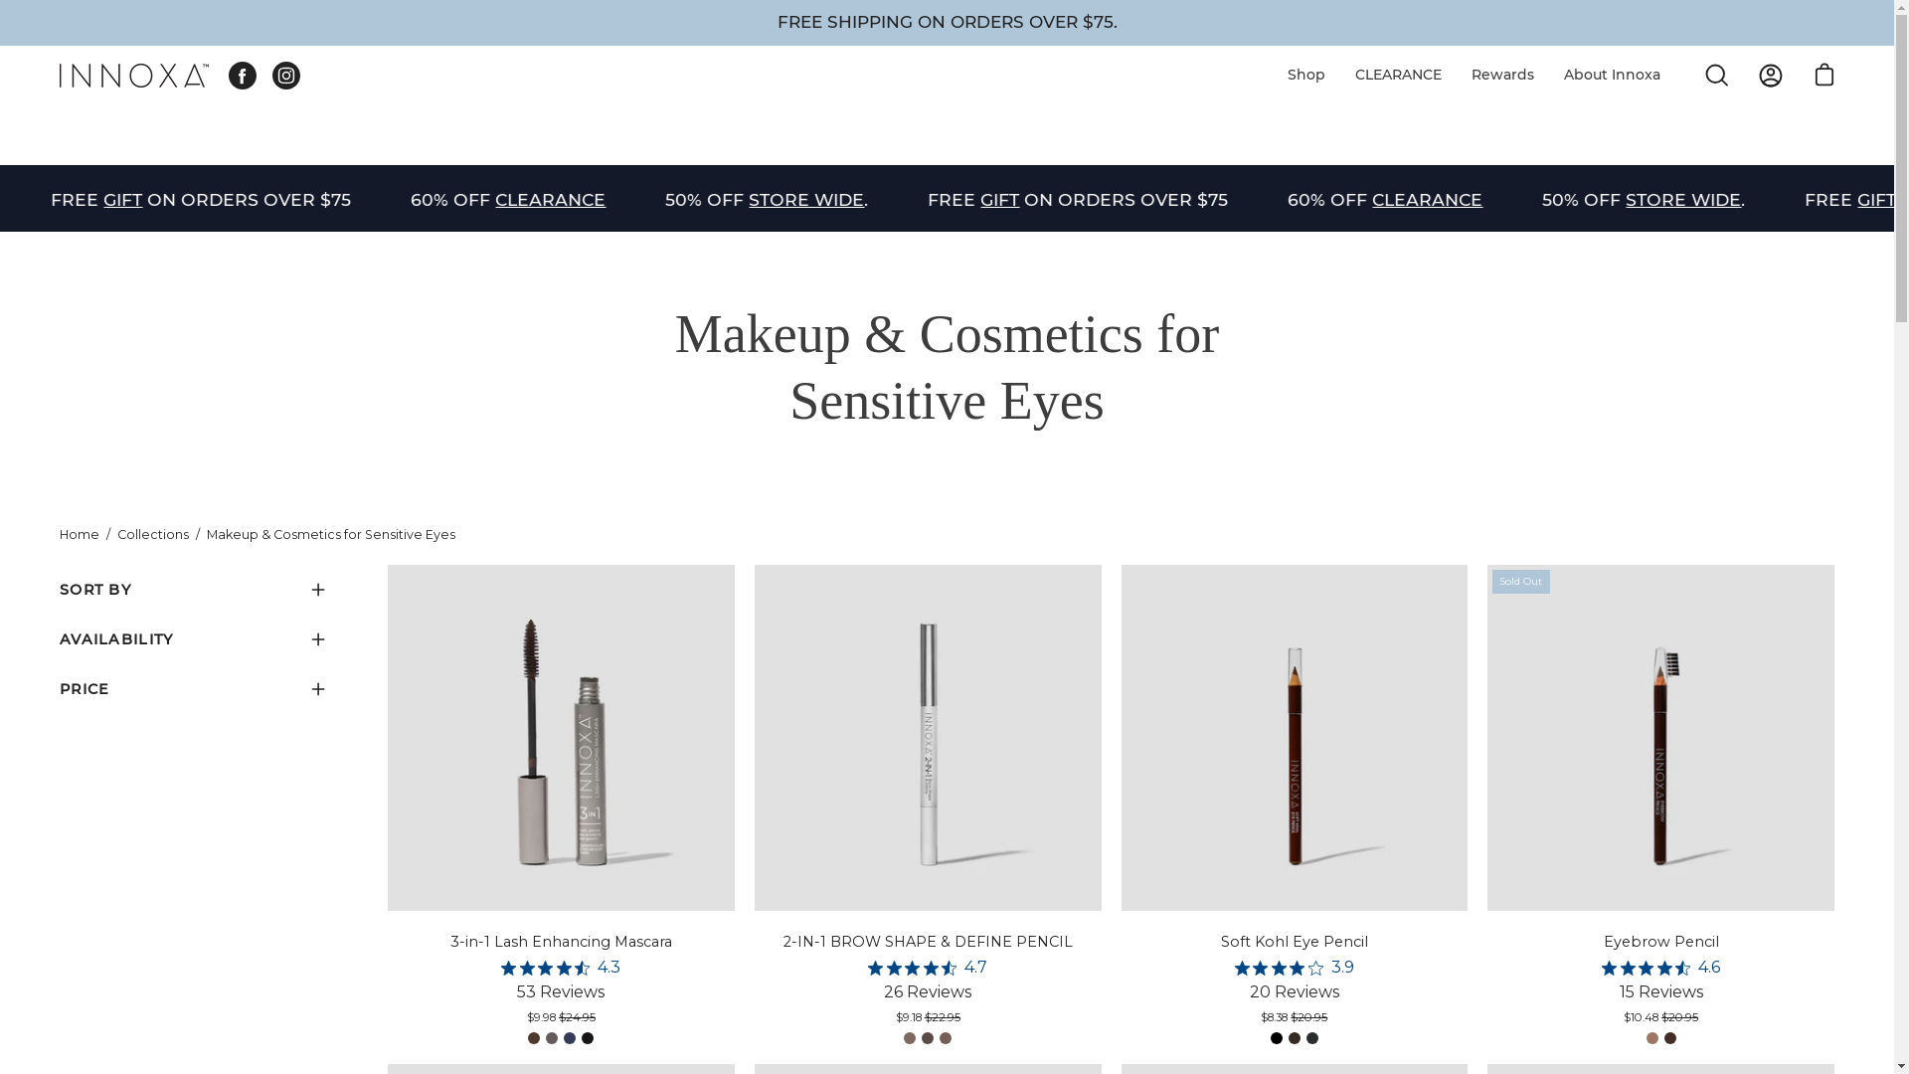 This screenshot has width=1909, height=1074. Describe the element at coordinates (1561, 199) in the screenshot. I see `CLEARANCE` at that location.